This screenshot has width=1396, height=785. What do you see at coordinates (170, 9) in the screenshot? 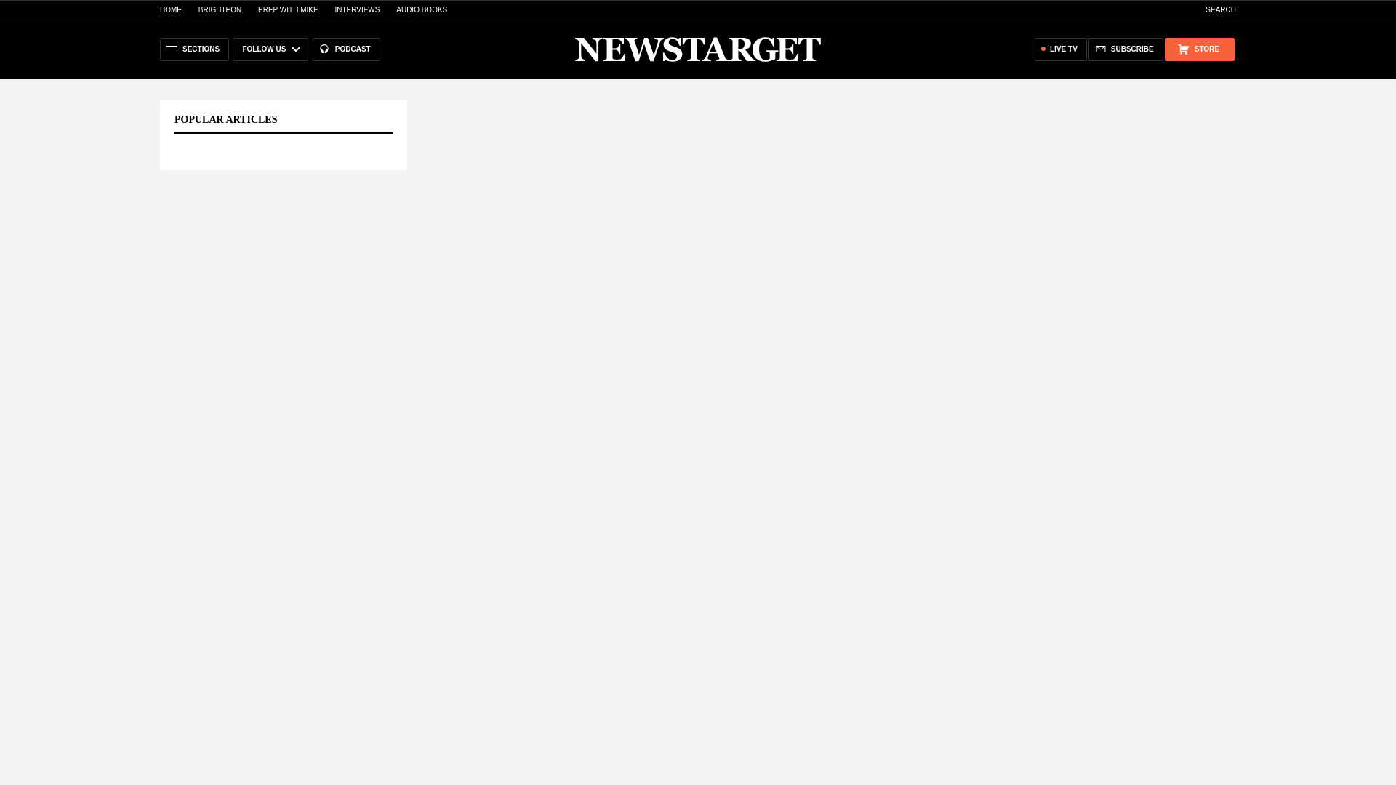
I see `HOME` at bounding box center [170, 9].